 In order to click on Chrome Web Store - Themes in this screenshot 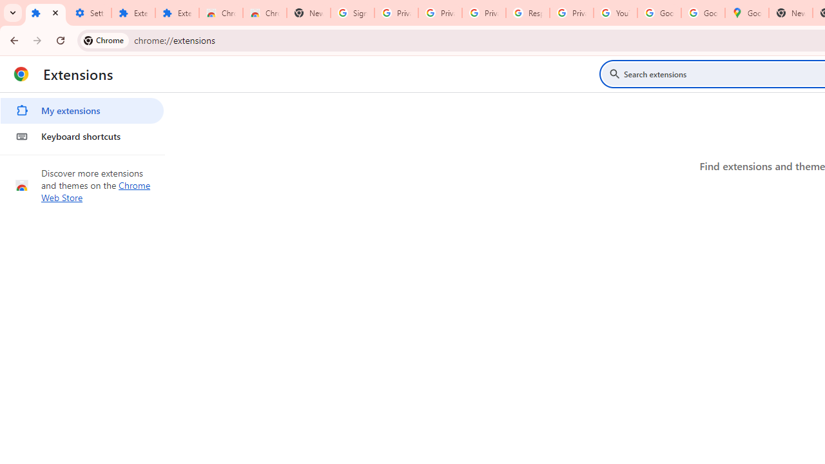, I will do `click(265, 13)`.